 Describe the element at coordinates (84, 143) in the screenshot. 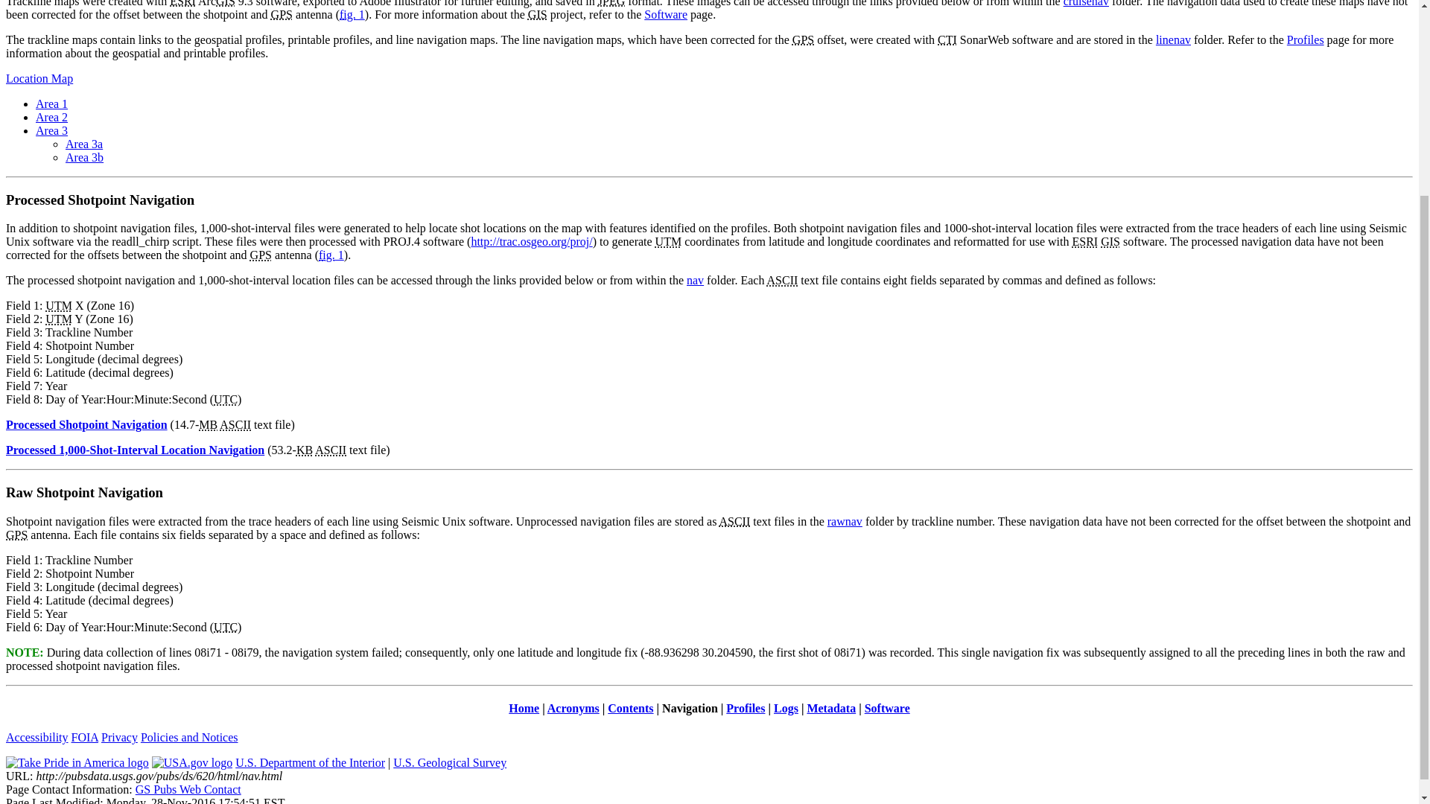

I see `Area 3a` at that location.